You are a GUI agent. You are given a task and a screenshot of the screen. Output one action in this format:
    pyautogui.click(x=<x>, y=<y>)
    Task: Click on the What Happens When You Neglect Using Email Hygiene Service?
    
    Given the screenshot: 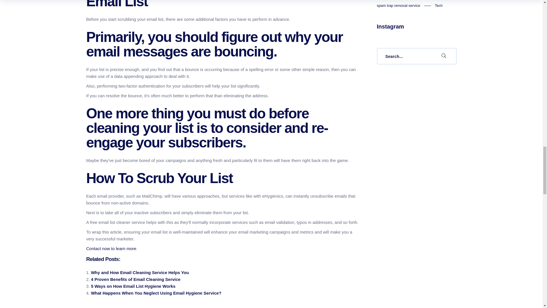 What is the action you would take?
    pyautogui.click(x=156, y=293)
    